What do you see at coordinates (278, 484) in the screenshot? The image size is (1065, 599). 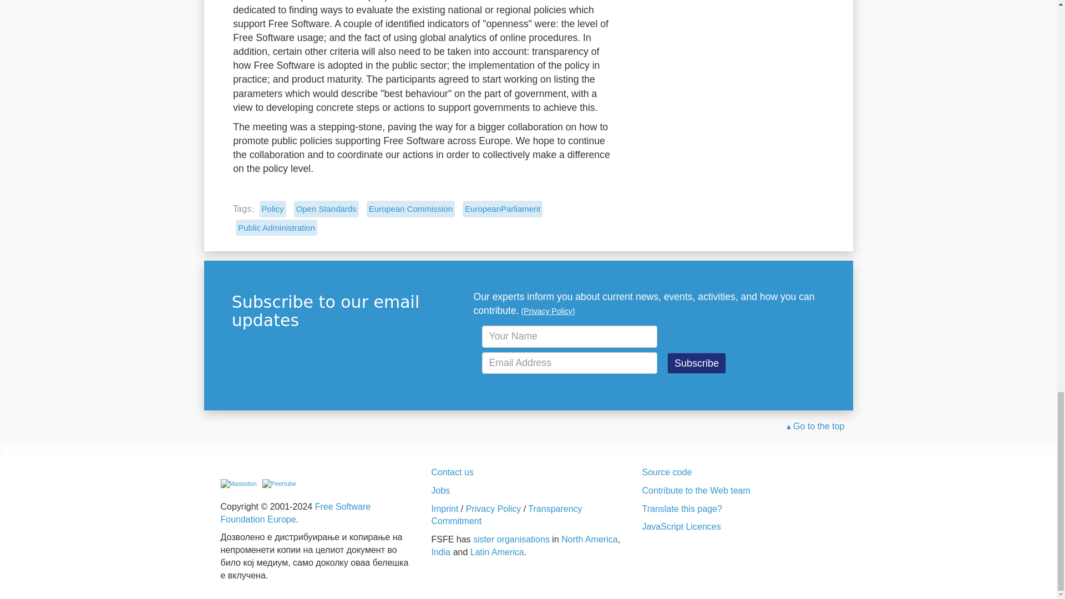 I see `Peertube` at bounding box center [278, 484].